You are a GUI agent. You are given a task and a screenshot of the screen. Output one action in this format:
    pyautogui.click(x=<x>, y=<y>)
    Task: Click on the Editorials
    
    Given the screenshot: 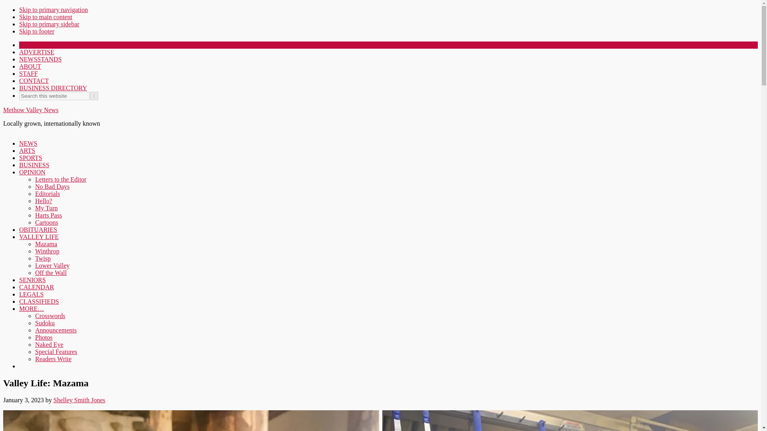 What is the action you would take?
    pyautogui.click(x=47, y=194)
    